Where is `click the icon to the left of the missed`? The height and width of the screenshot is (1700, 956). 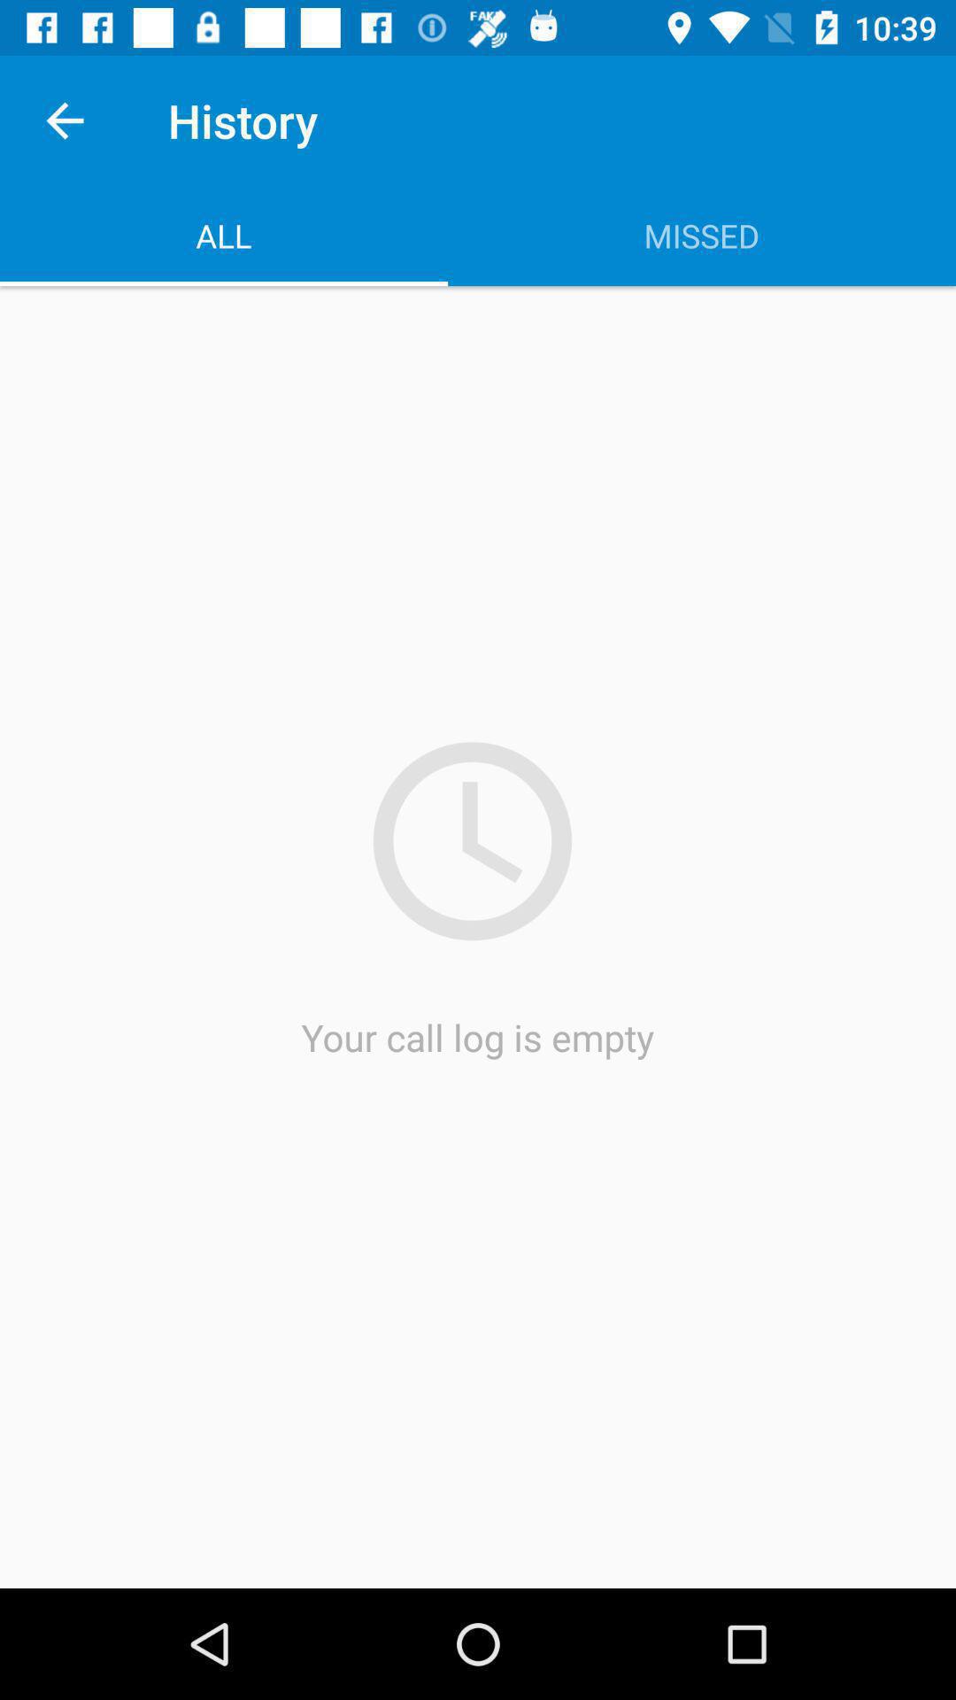 click the icon to the left of the missed is located at coordinates (224, 236).